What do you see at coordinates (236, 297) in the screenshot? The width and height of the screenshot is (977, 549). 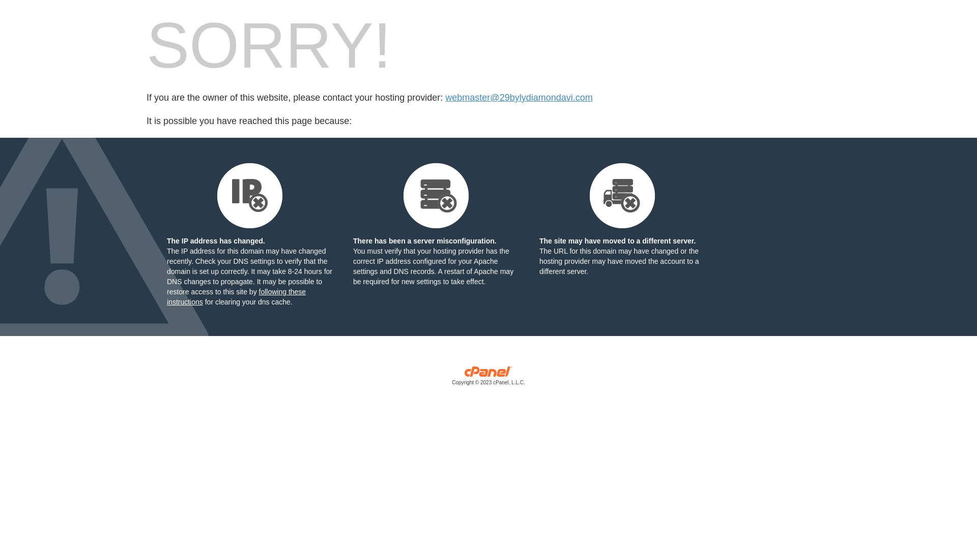 I see `following these instructions` at bounding box center [236, 297].